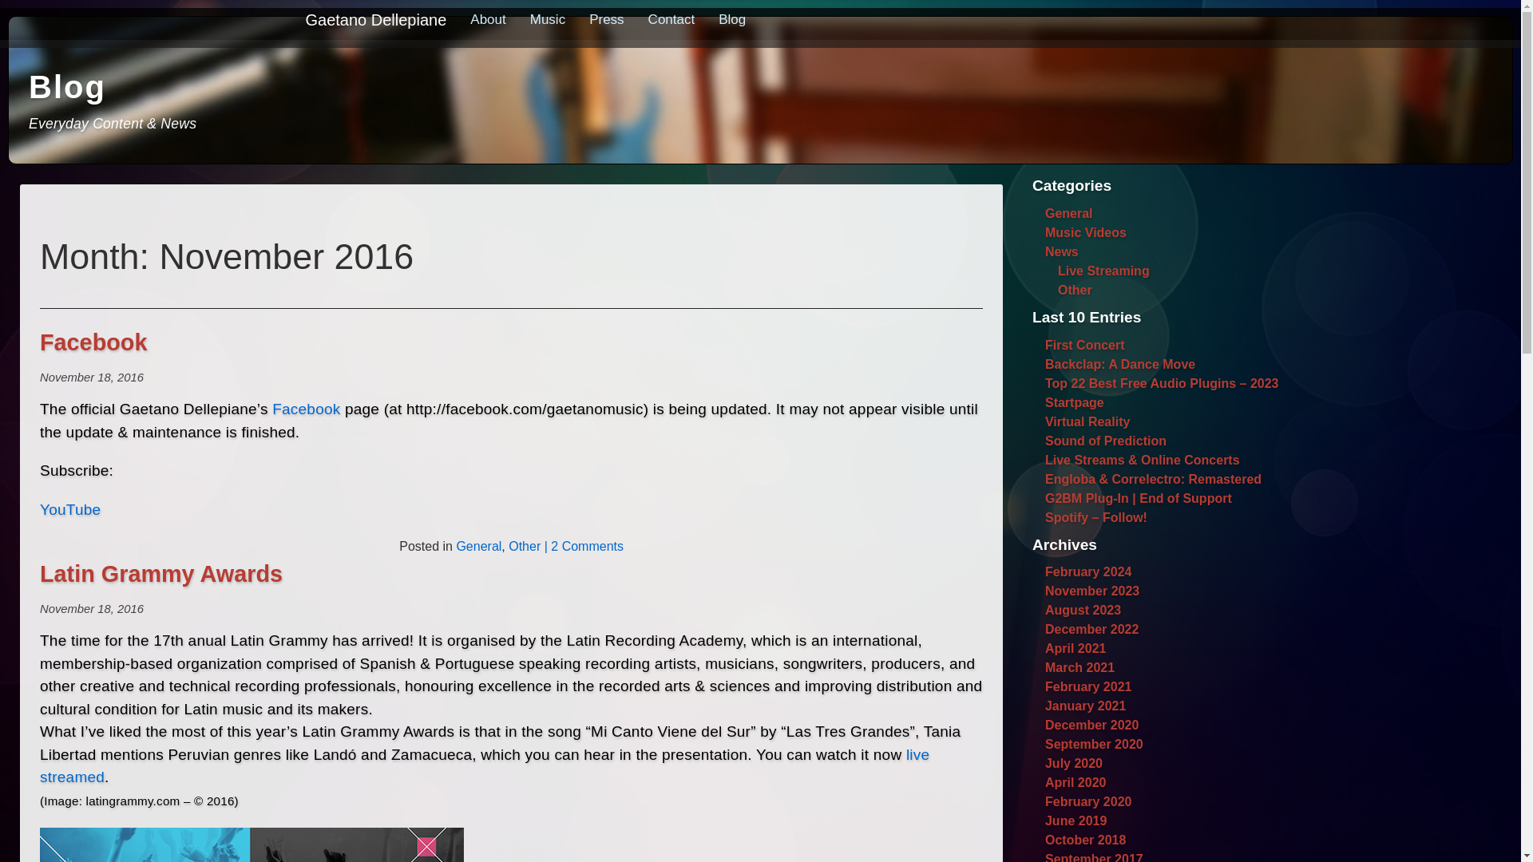  I want to click on YouTube, so click(70, 509).